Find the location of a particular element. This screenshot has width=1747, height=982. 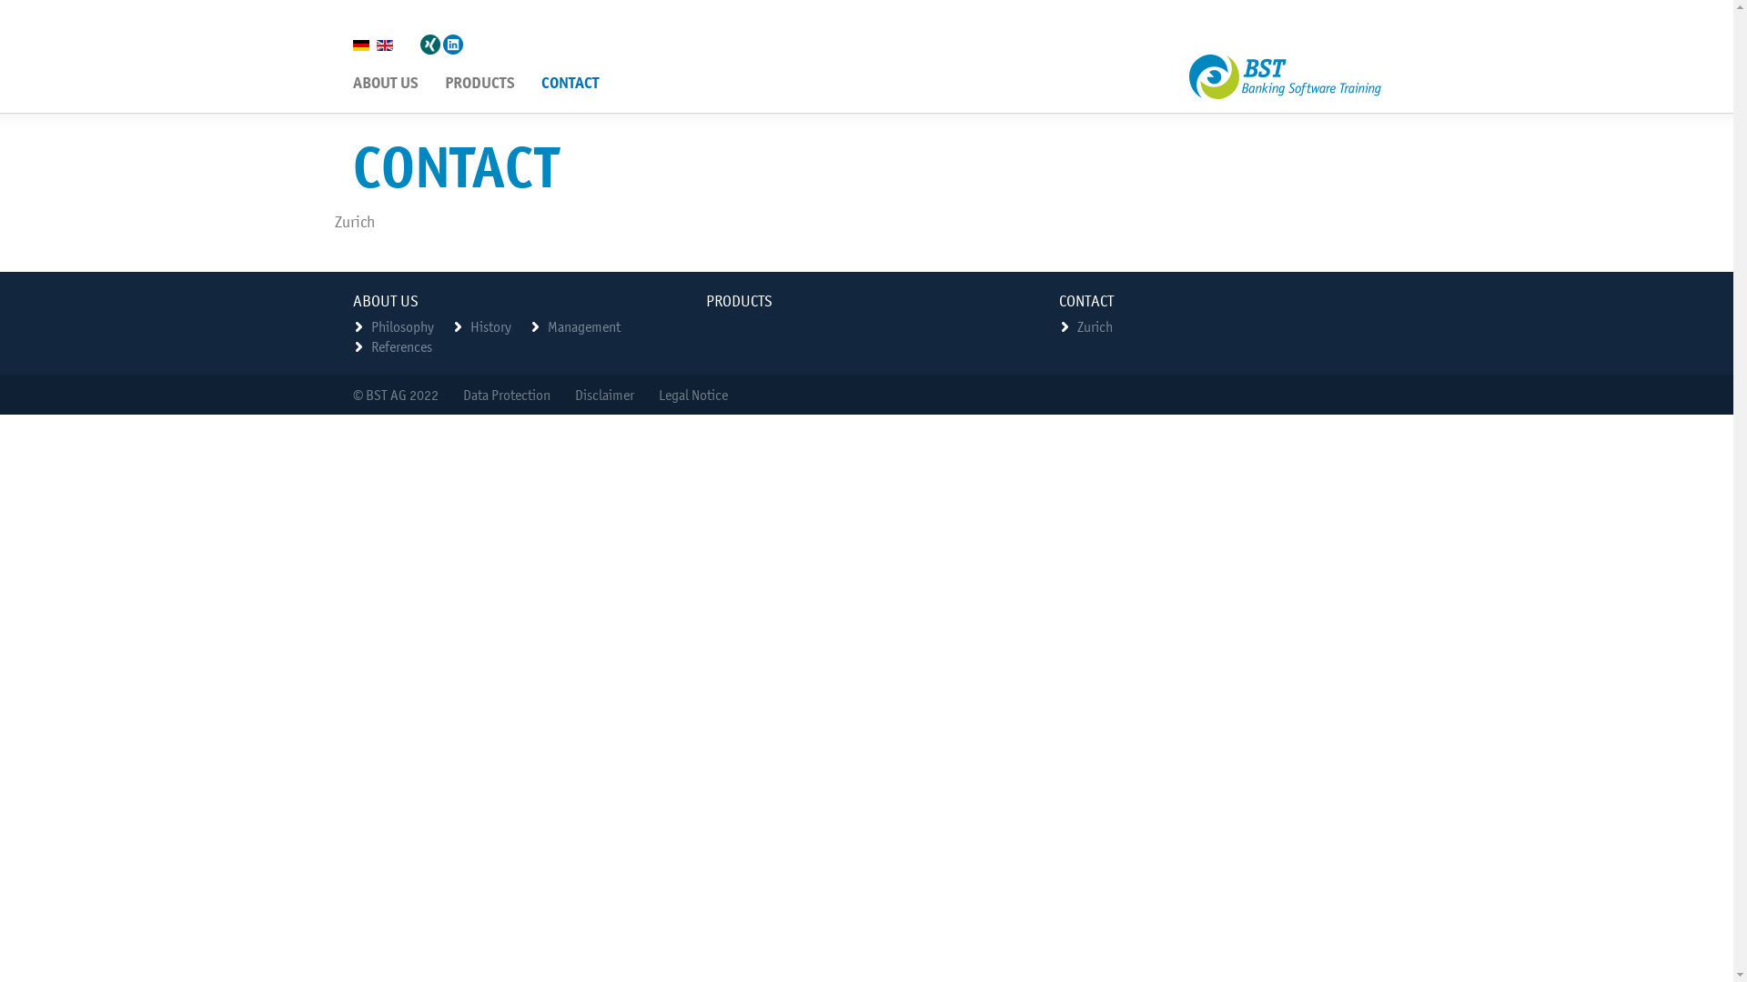

History is located at coordinates (490, 326).